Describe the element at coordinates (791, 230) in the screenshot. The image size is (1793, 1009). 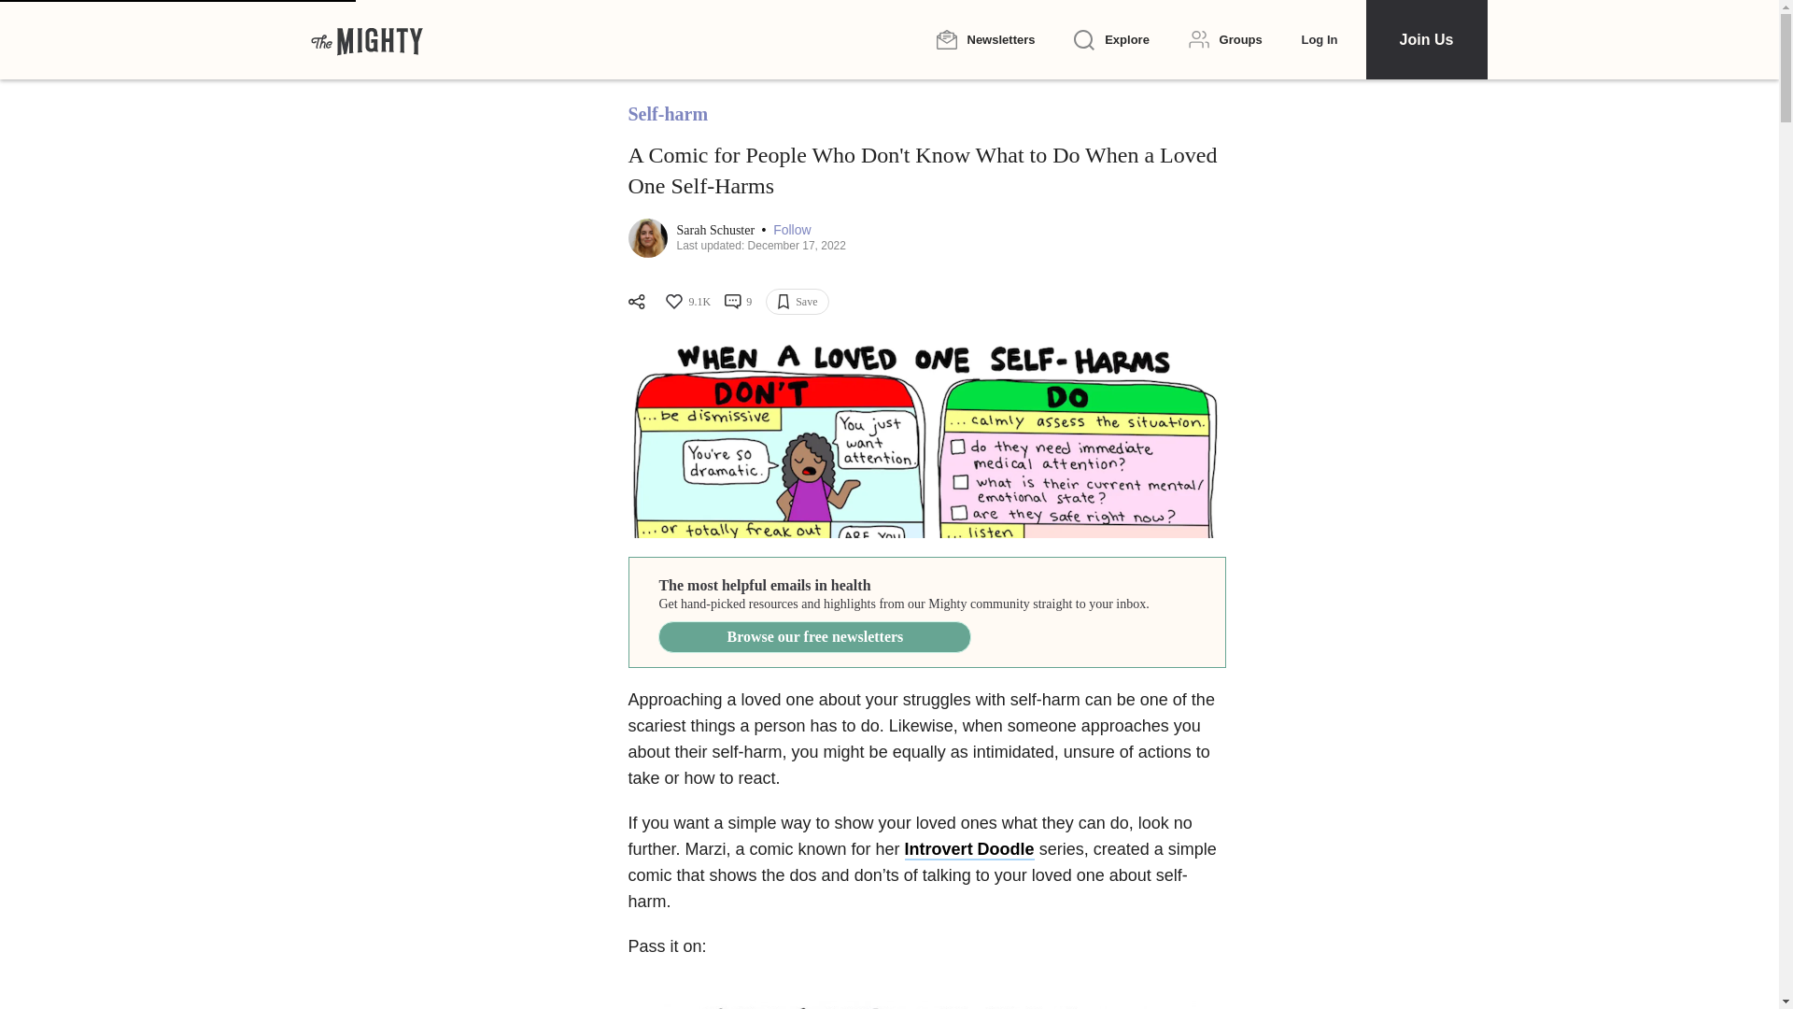
I see `Follow` at that location.